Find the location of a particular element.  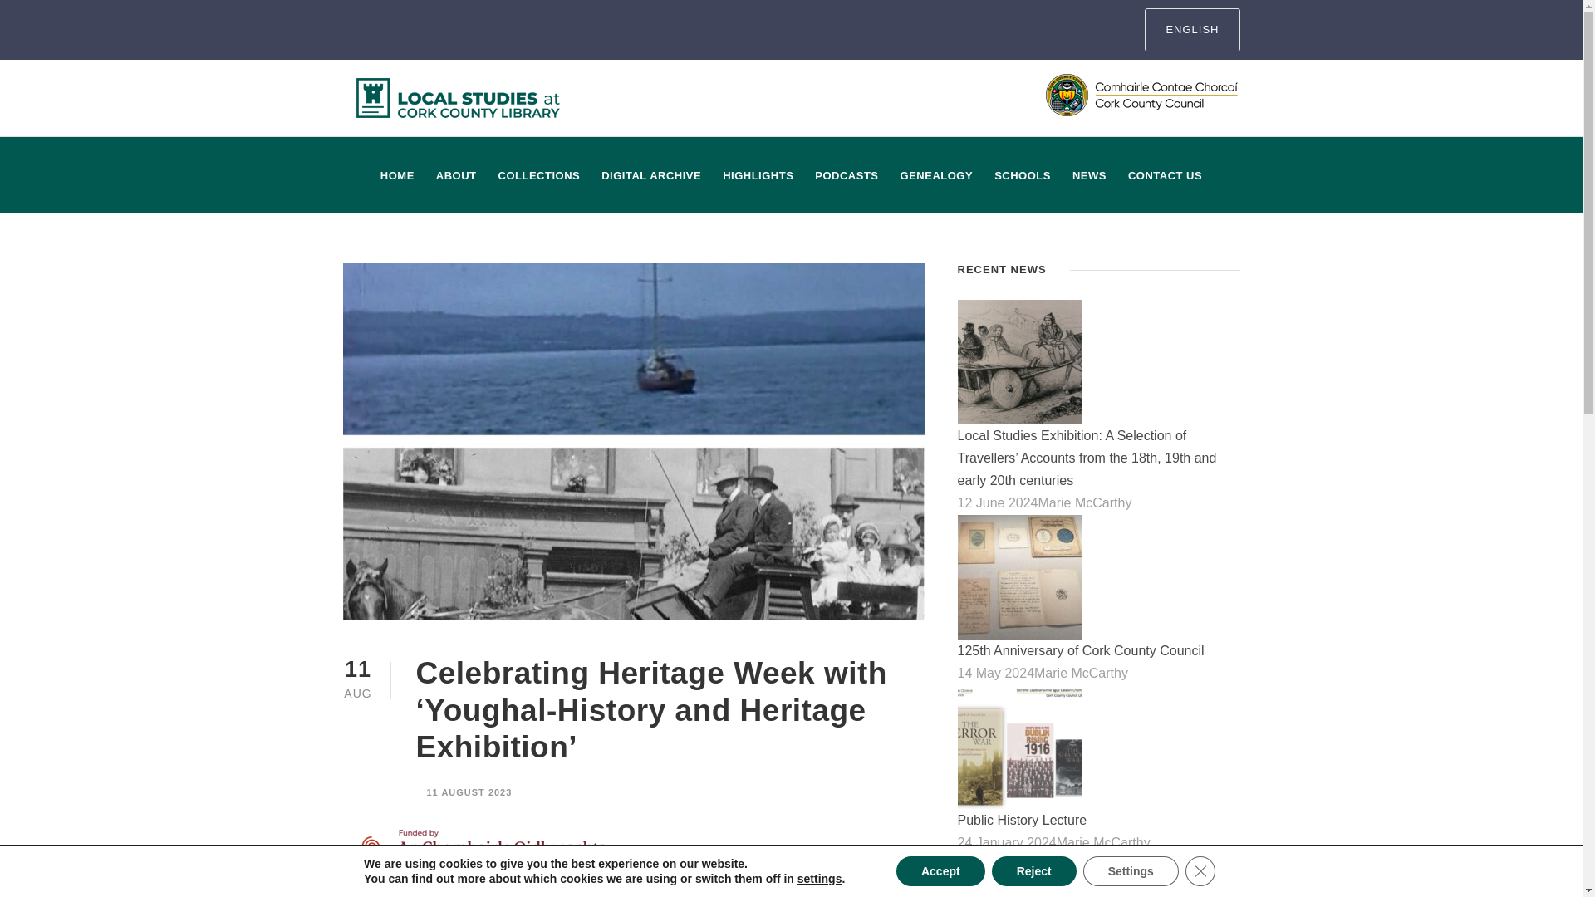

COLLECTIONS is located at coordinates (538, 189).